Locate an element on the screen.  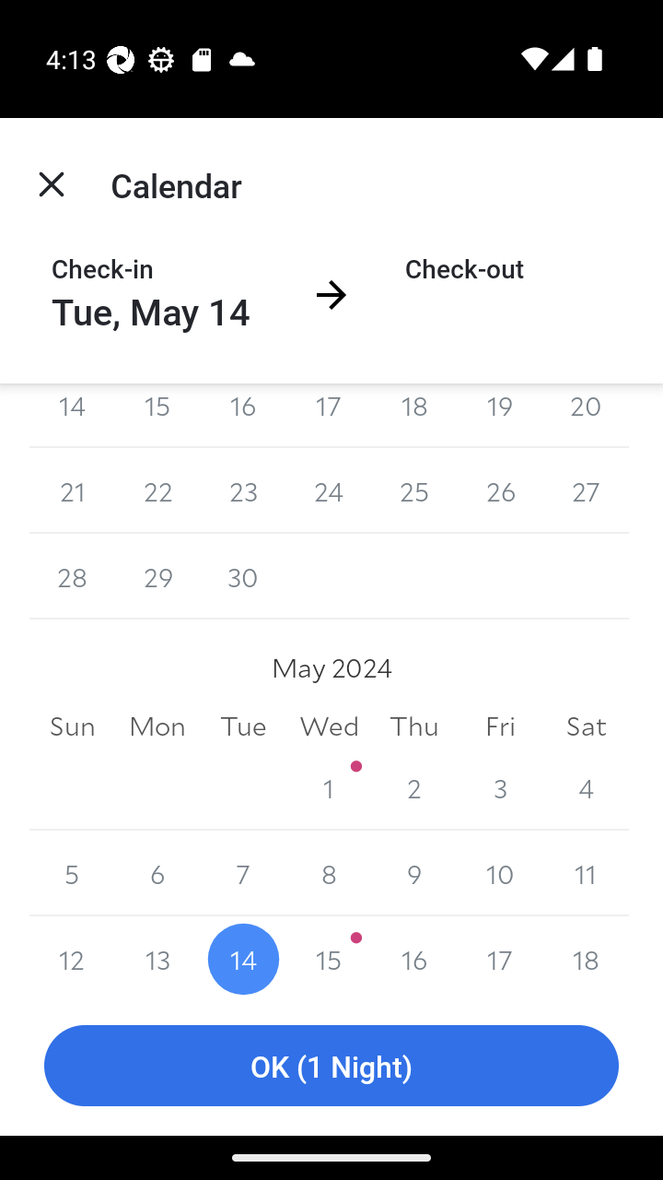
9 9 May 2024 is located at coordinates (414, 874).